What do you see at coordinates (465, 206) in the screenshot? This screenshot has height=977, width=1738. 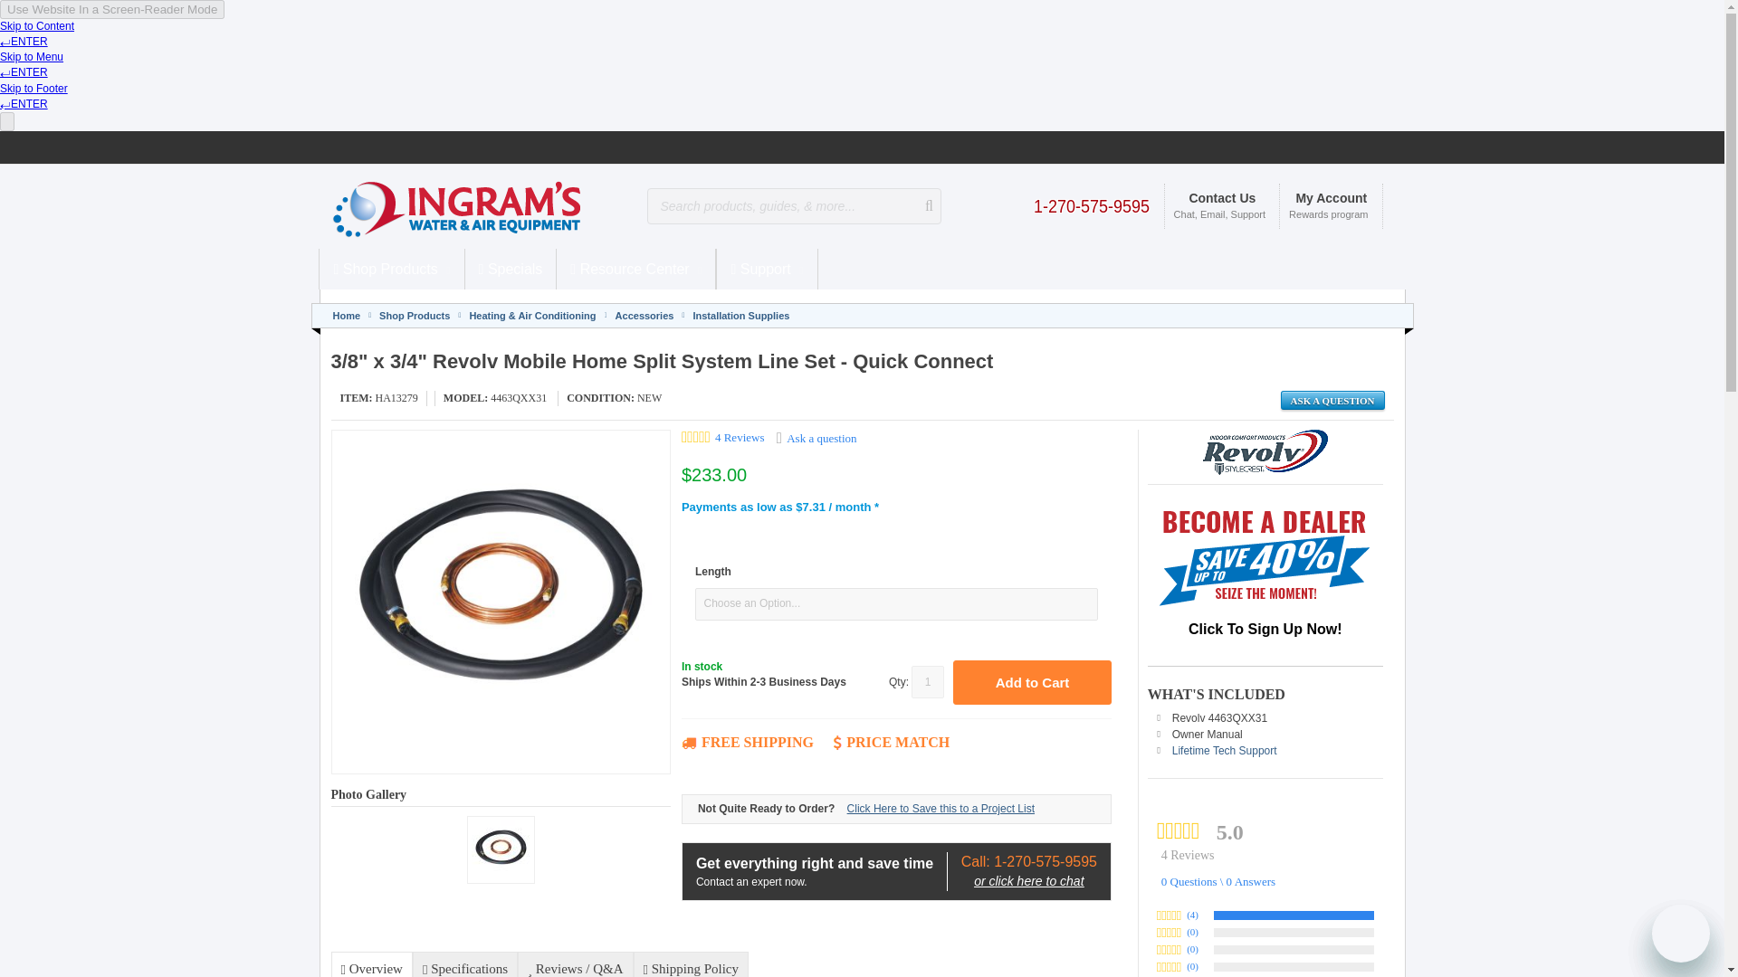 I see `Ingrams Water and Air Equipment` at bounding box center [465, 206].